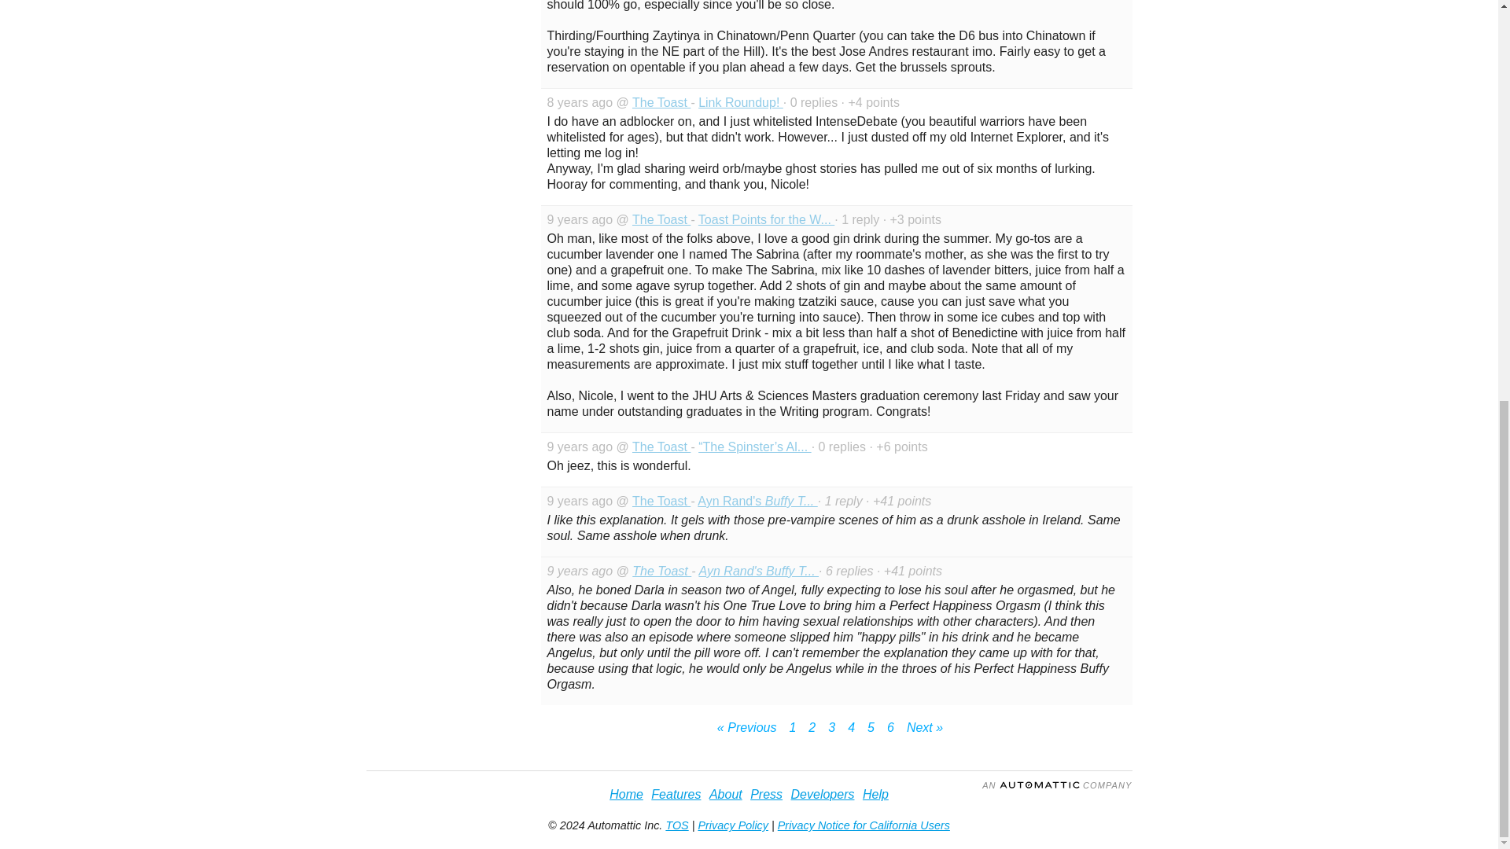  What do you see at coordinates (757, 500) in the screenshot?
I see `Ayn Rand's Buffy T...` at bounding box center [757, 500].